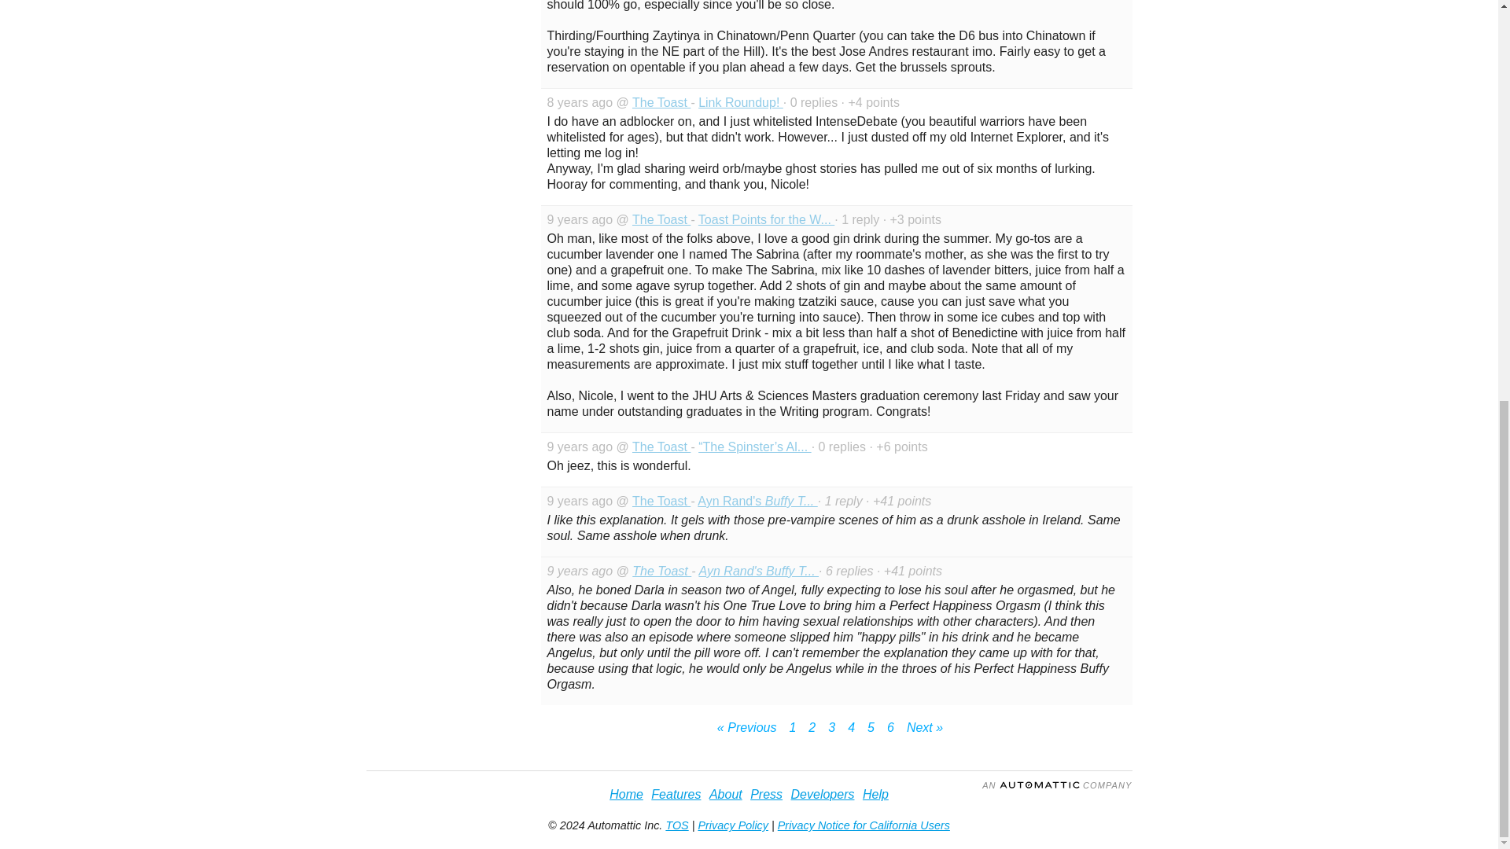  What do you see at coordinates (757, 500) in the screenshot?
I see `Ayn Rand's Buffy T...` at bounding box center [757, 500].